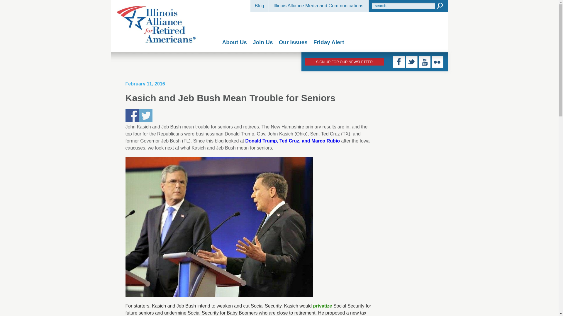  I want to click on Our Issues, so click(293, 42).